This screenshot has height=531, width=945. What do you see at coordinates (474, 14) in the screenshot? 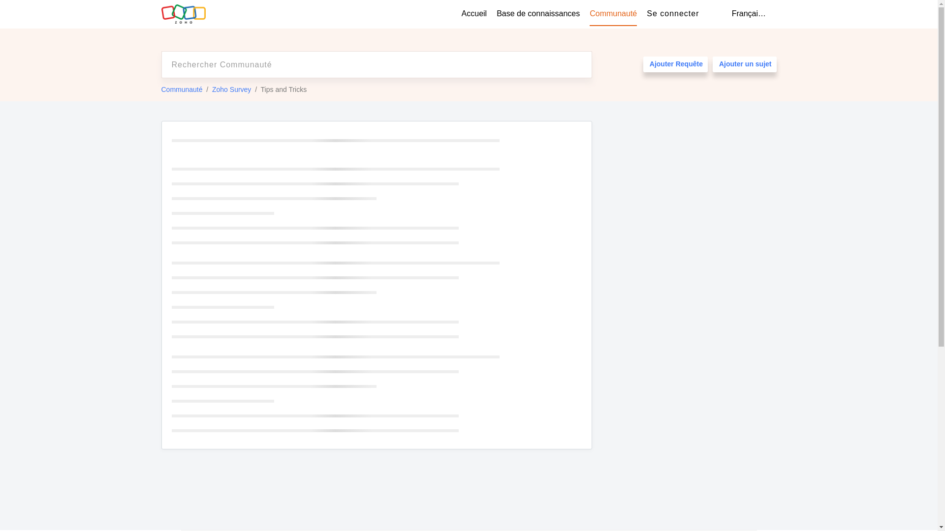
I see `Accueil` at bounding box center [474, 14].